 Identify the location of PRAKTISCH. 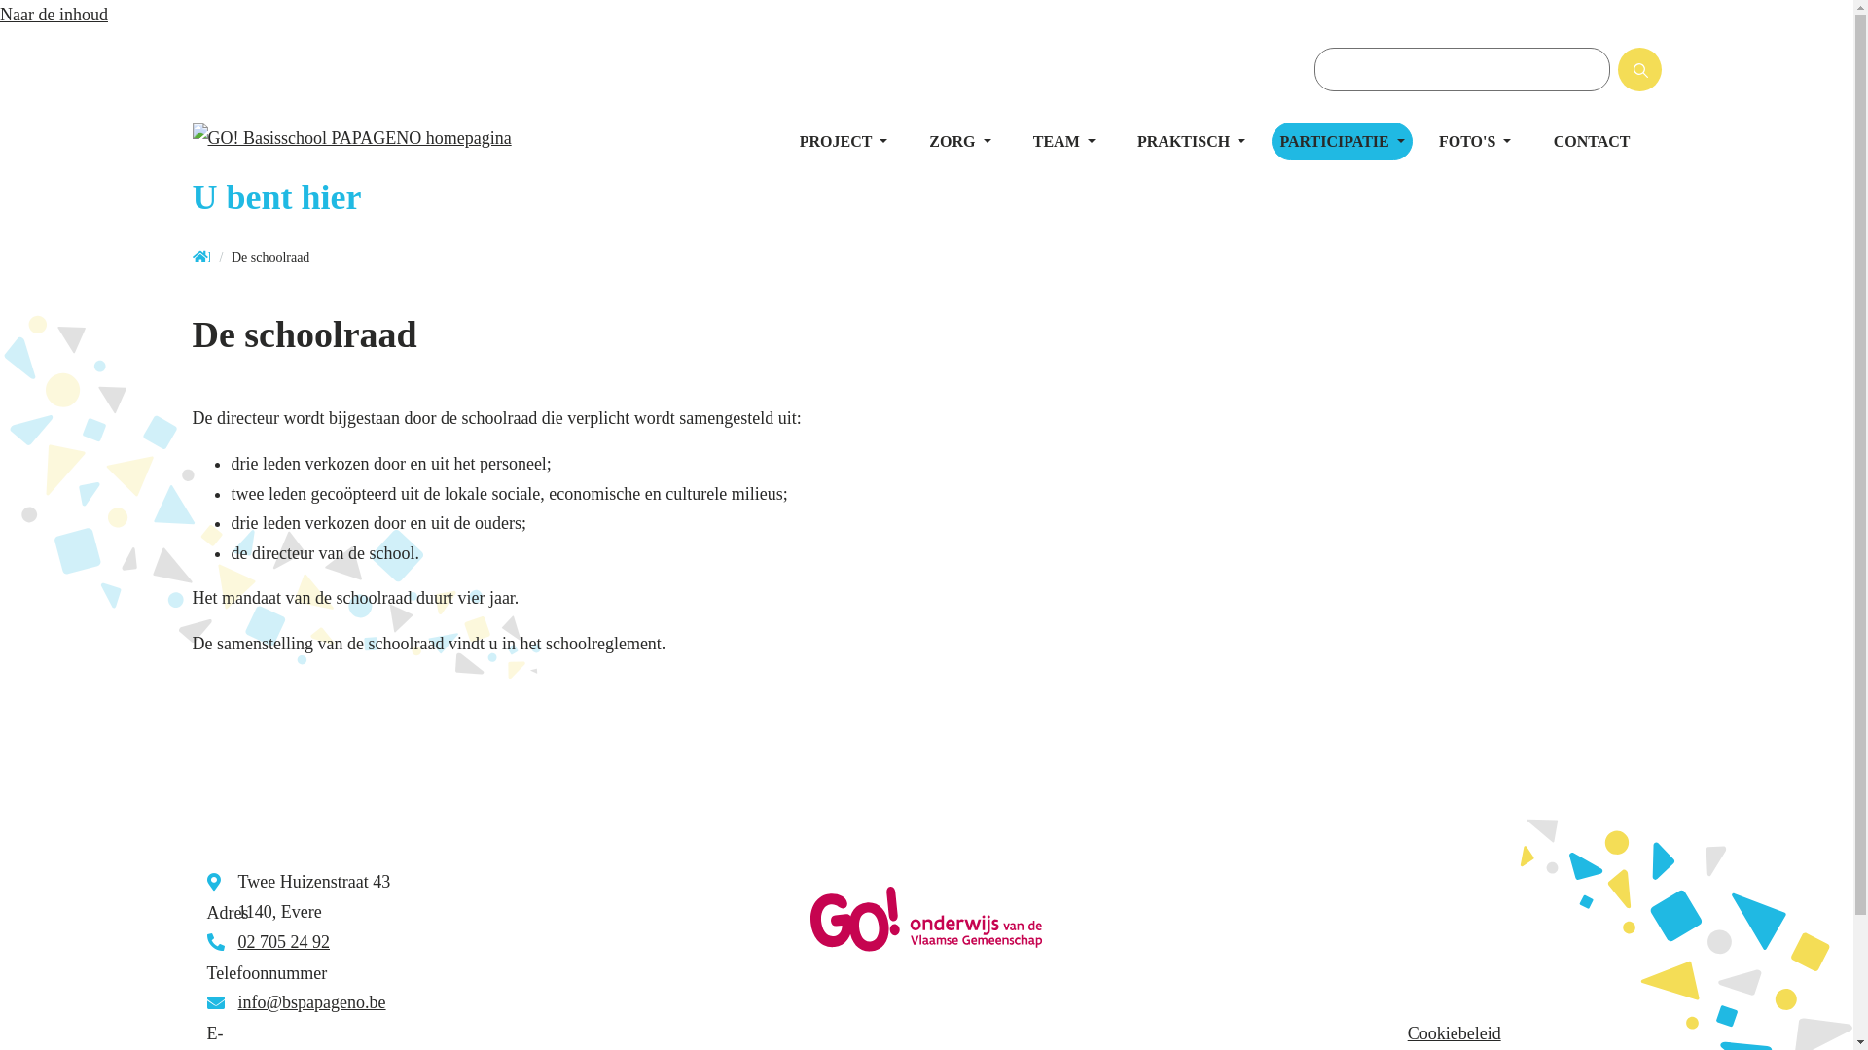
(1191, 142).